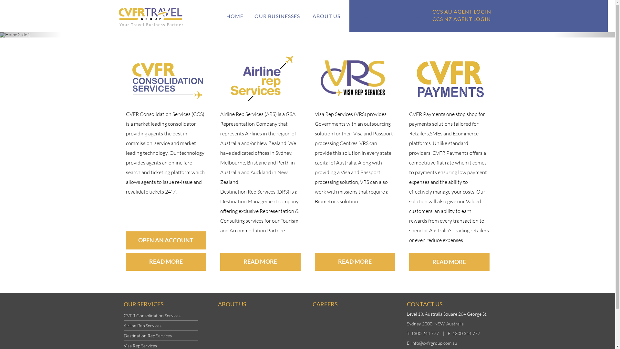 The image size is (620, 349). What do you see at coordinates (152, 315) in the screenshot?
I see `CVFR Consolidation Services` at bounding box center [152, 315].